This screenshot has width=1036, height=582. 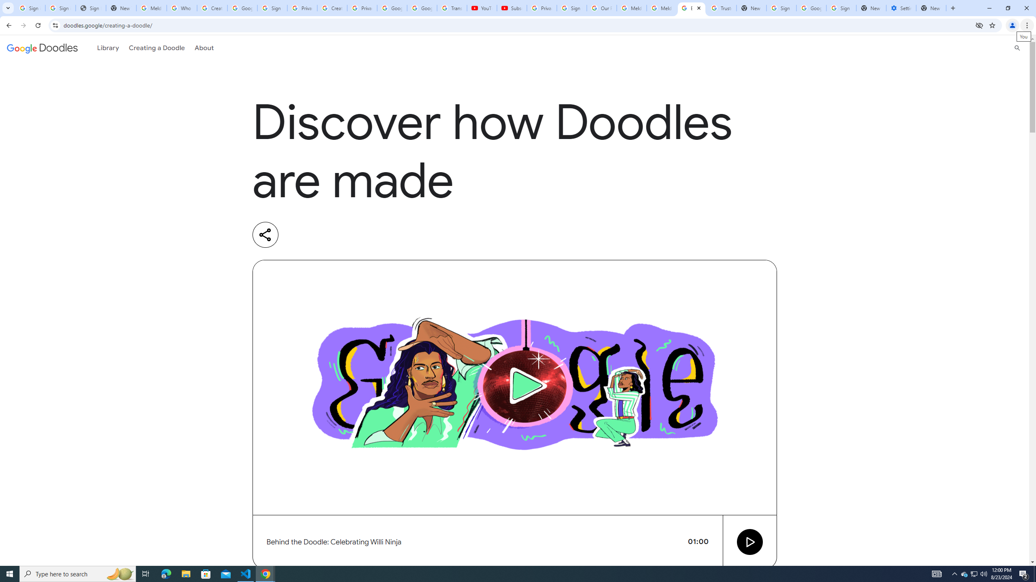 I want to click on Share on facebook, so click(x=364, y=235).